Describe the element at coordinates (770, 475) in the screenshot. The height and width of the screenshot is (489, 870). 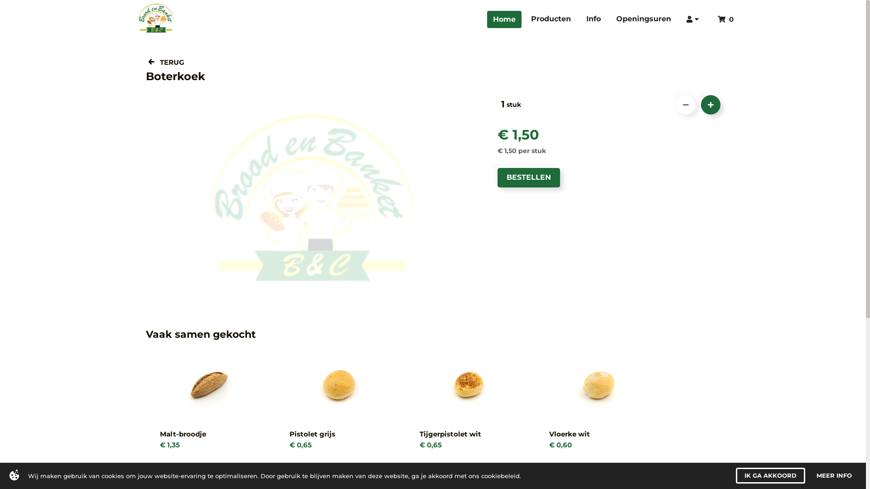
I see `IK GA AKKOORD` at that location.